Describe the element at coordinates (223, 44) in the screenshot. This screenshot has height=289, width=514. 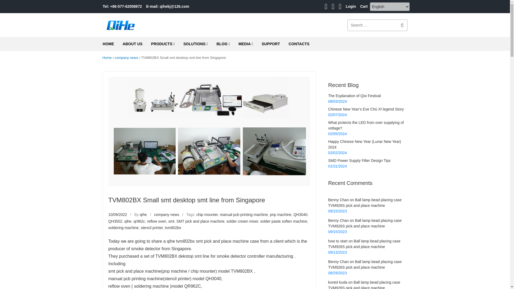
I see `BLOG` at that location.